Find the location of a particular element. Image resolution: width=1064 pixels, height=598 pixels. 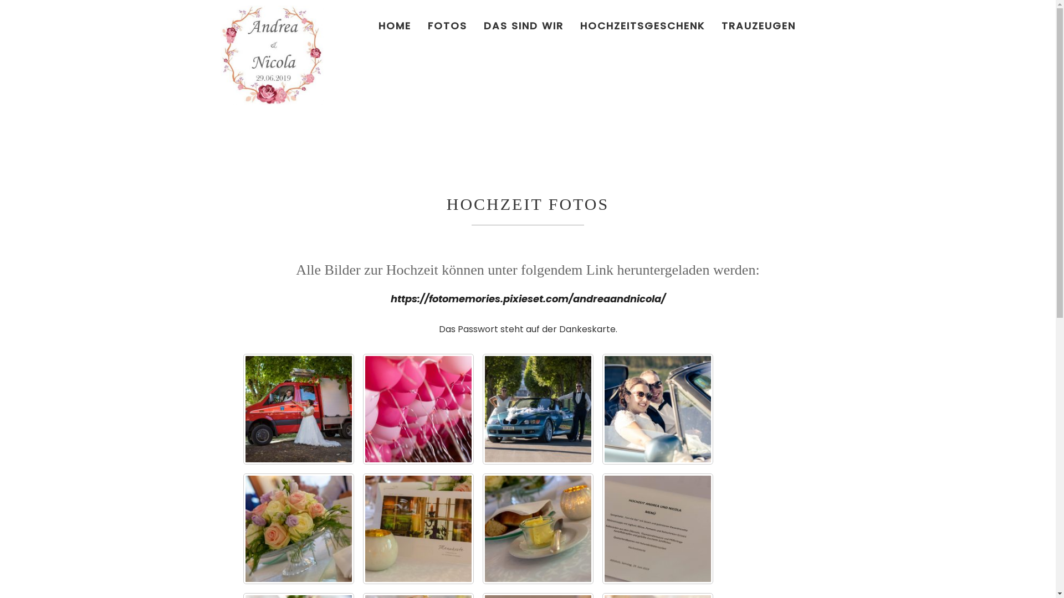

https://fotomemories.pixieset.com/andreaandnicola/ is located at coordinates (528, 299).